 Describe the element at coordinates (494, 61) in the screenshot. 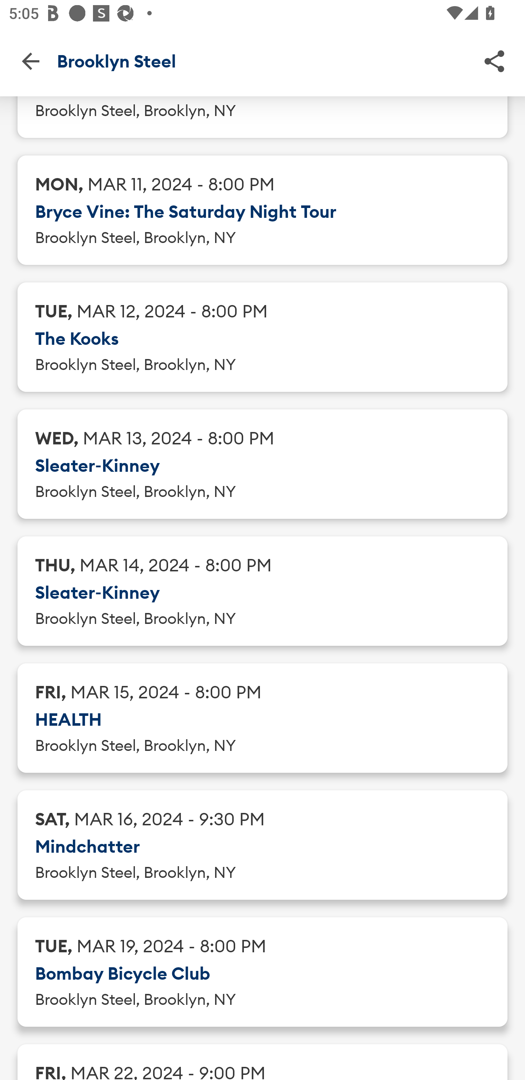

I see `Share` at that location.